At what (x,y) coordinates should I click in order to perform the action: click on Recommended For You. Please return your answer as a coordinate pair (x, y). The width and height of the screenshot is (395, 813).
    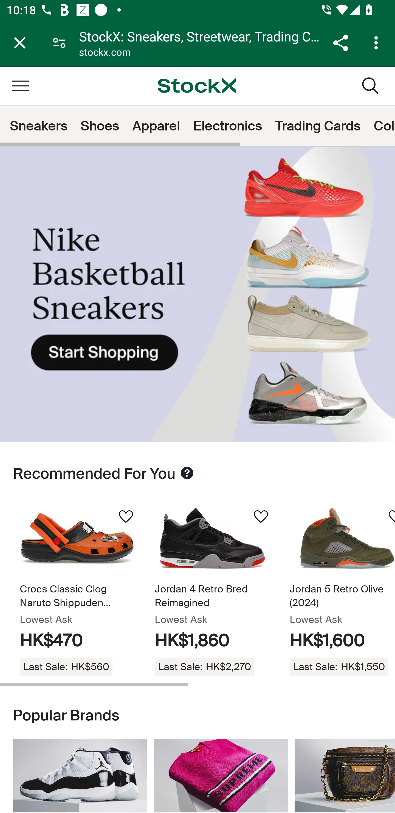
    Looking at the image, I should click on (187, 474).